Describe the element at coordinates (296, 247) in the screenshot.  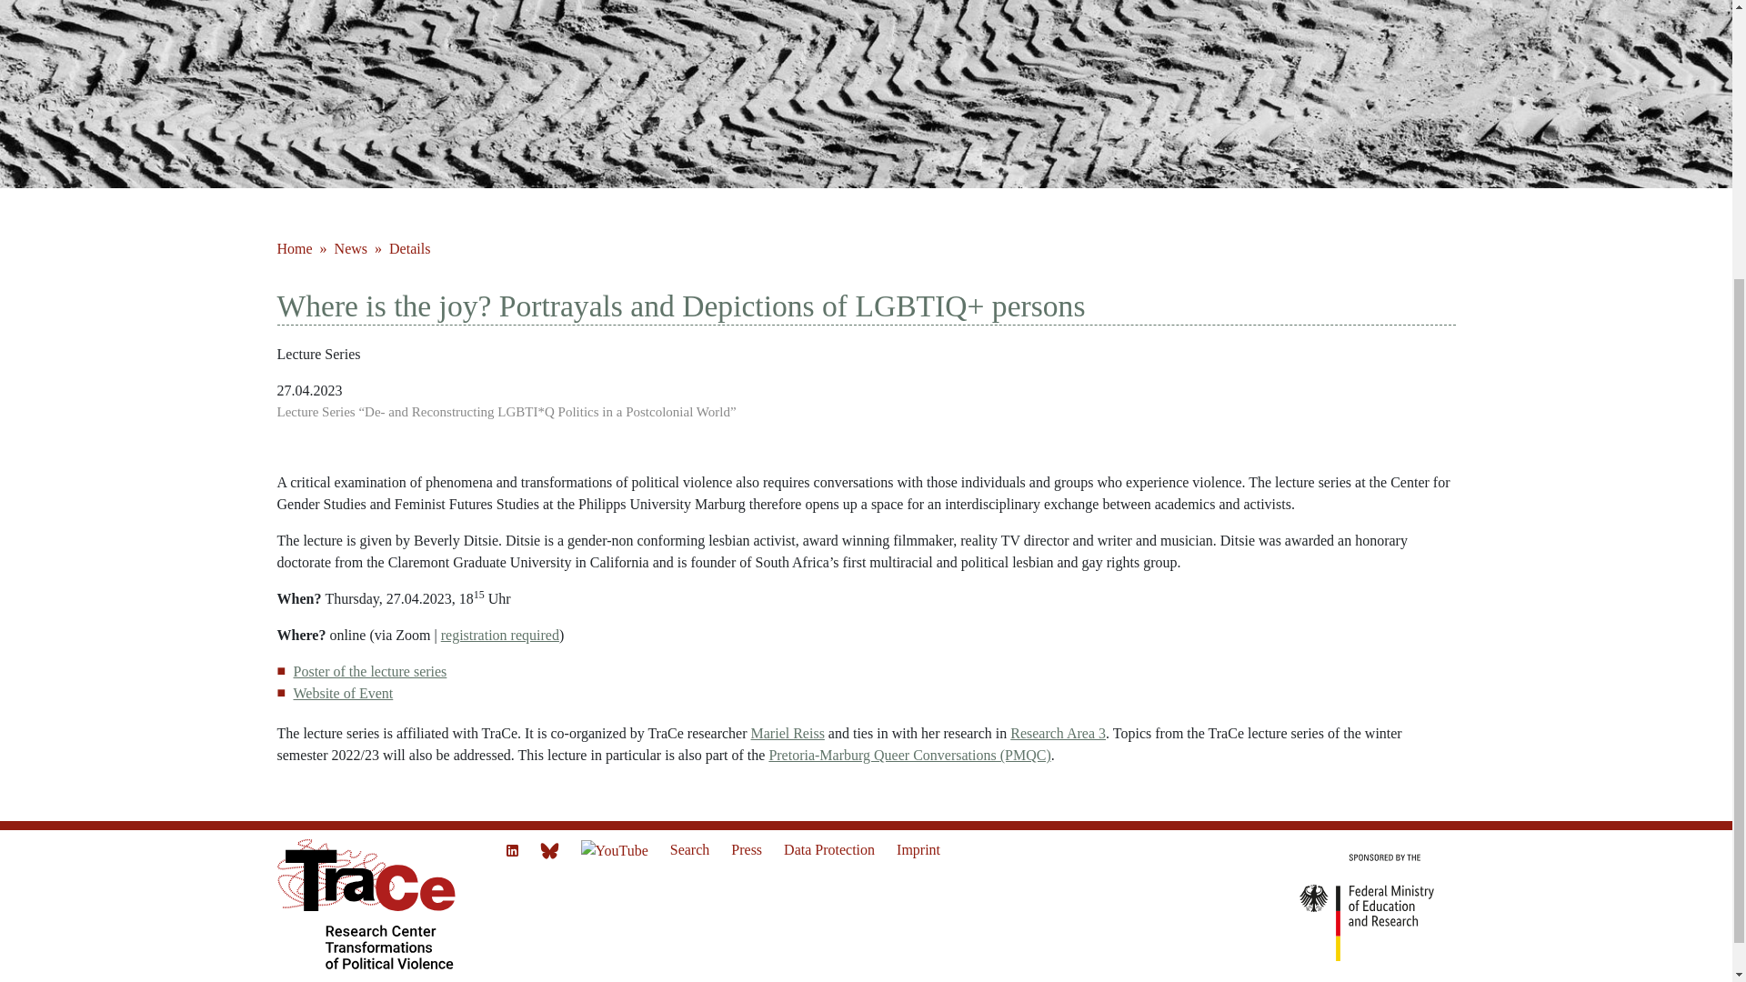
I see `Home` at that location.